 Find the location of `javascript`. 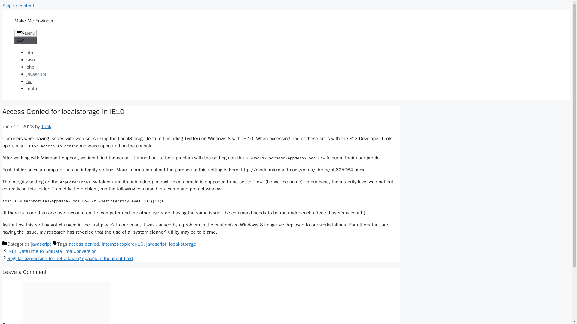

javascript is located at coordinates (41, 244).